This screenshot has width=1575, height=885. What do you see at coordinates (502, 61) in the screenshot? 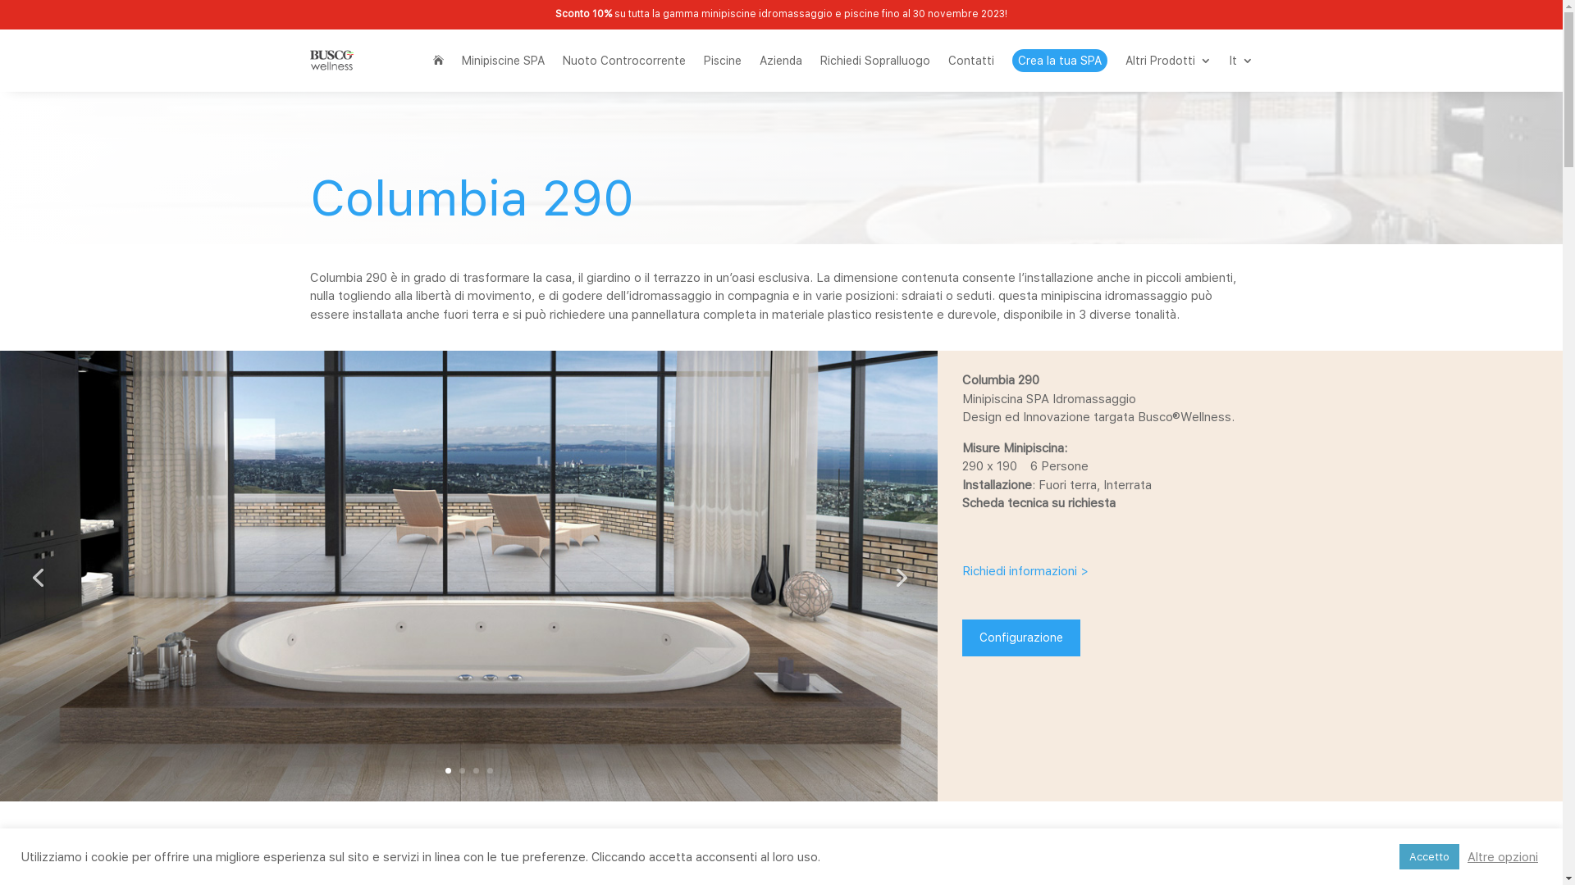
I see `Minipiscine SPA` at bounding box center [502, 61].